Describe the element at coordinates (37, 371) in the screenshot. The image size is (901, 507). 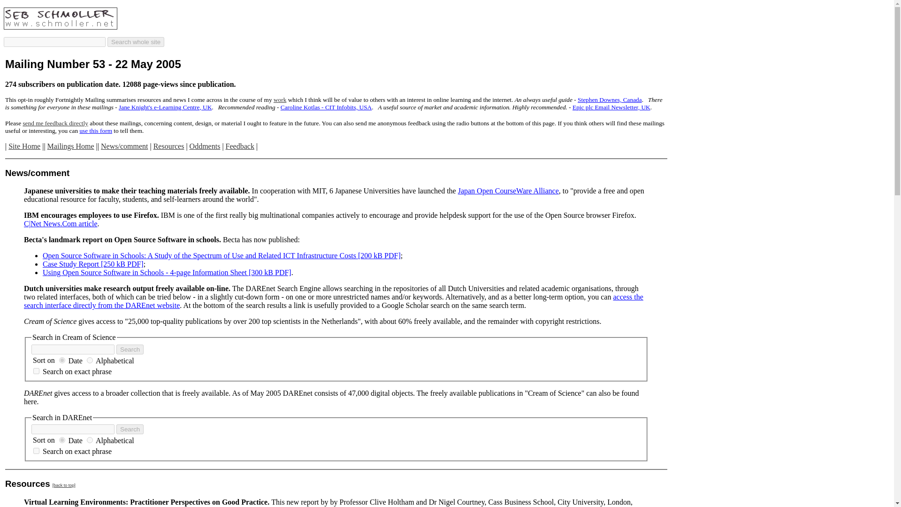
I see `phrase` at that location.